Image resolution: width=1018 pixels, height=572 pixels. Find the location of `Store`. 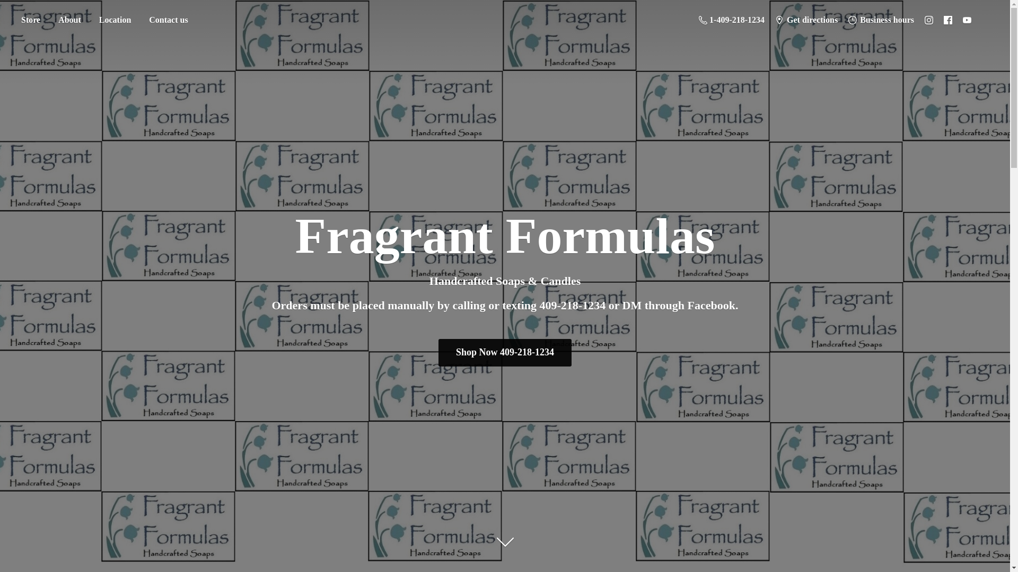

Store is located at coordinates (30, 20).